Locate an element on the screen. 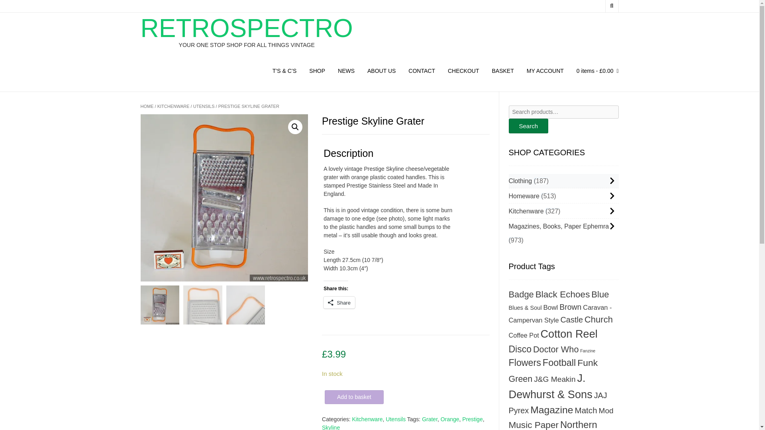  MY ACCOUNT is located at coordinates (545, 71).